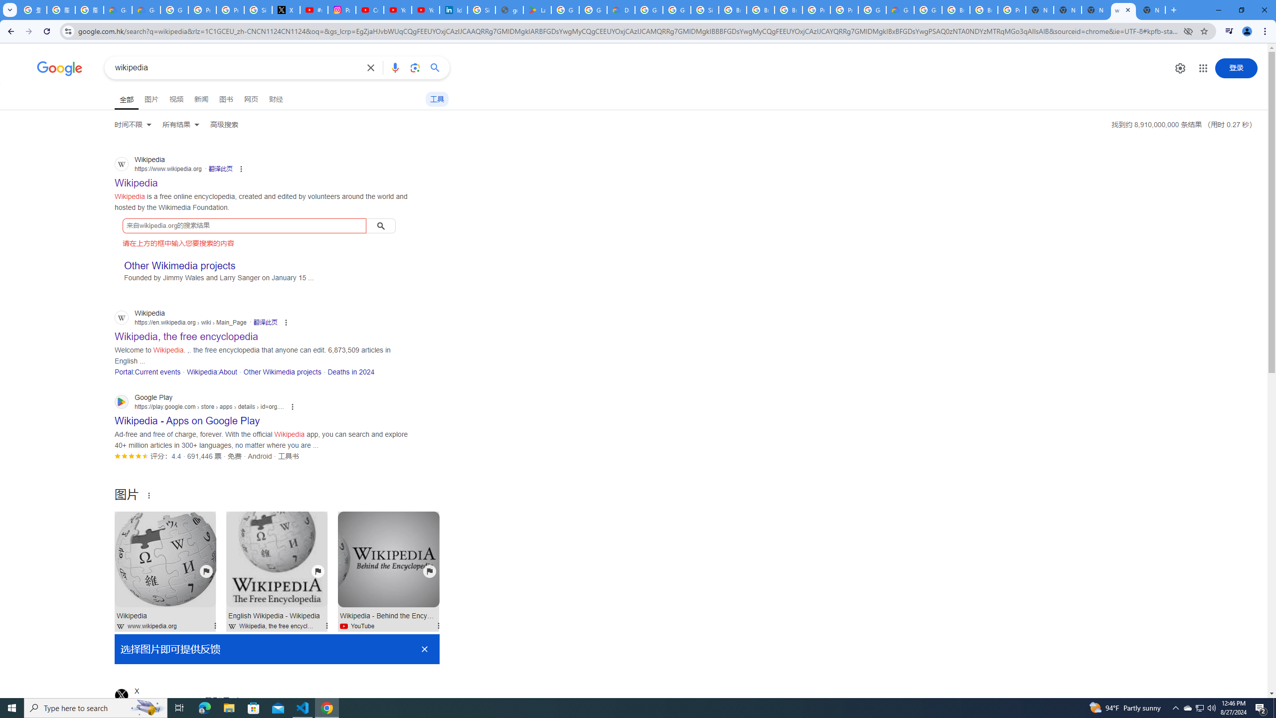 The width and height of the screenshot is (1276, 718). I want to click on Sign in - Google Accounts, so click(705, 10).